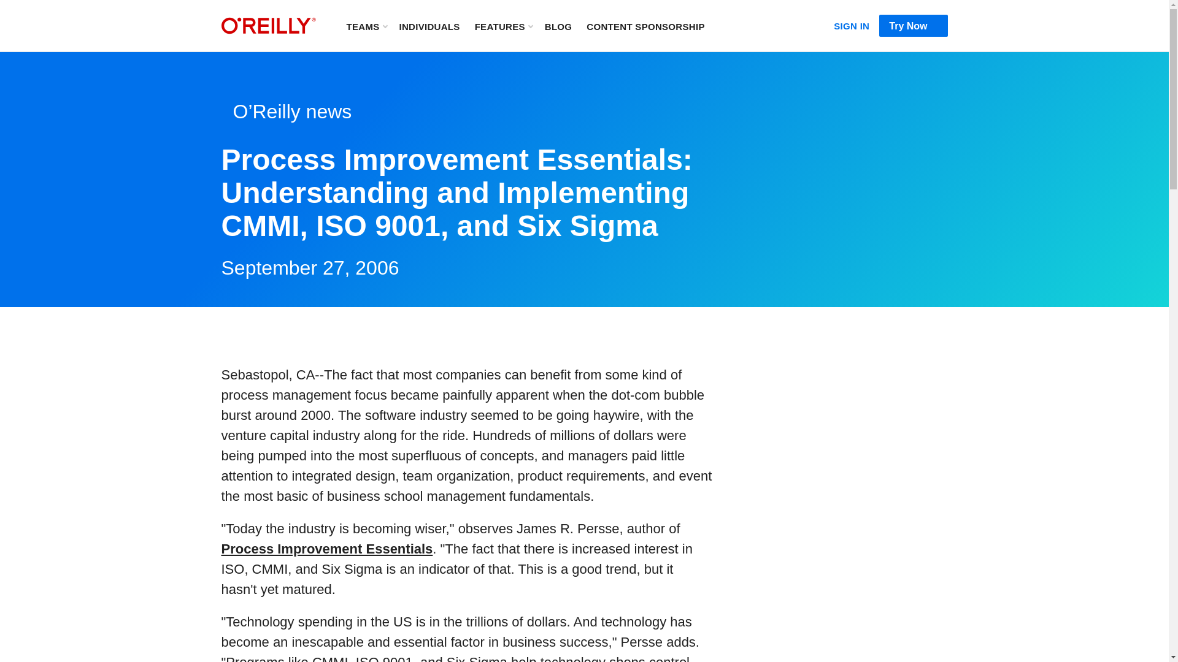 The width and height of the screenshot is (1178, 662). What do you see at coordinates (503, 26) in the screenshot?
I see `FEATURES` at bounding box center [503, 26].